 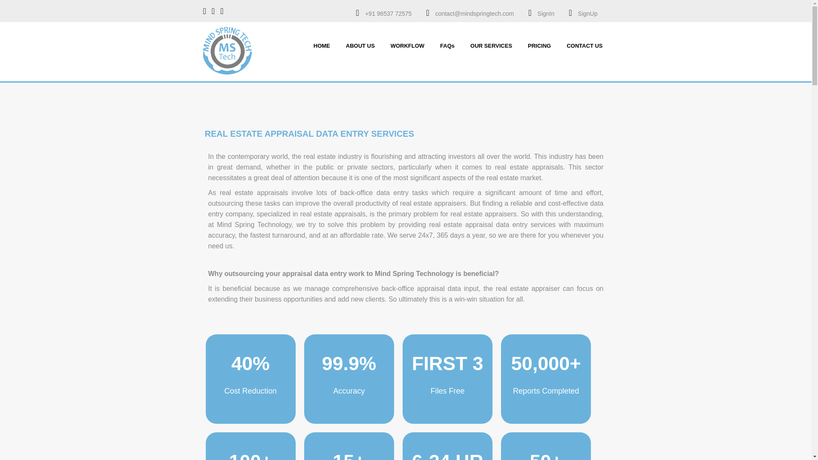 I want to click on SignIn, so click(x=546, y=13).